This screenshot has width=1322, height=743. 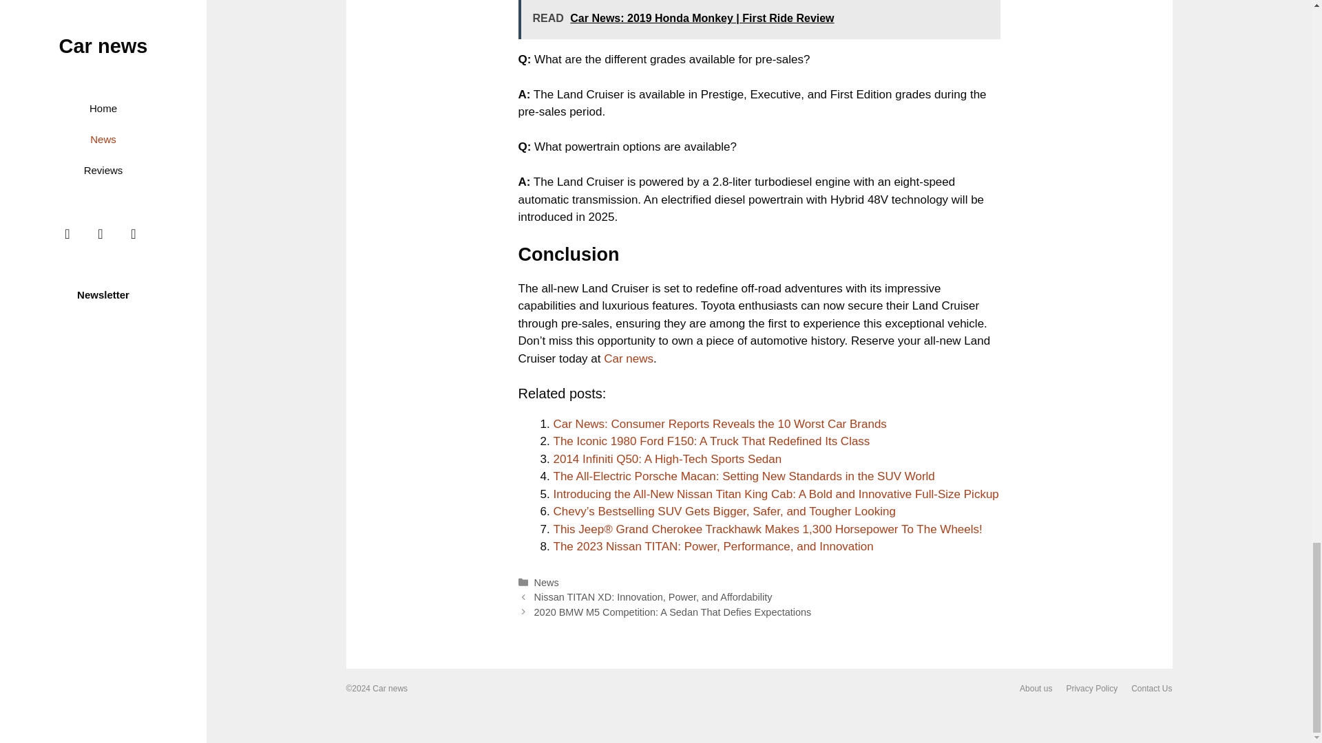 What do you see at coordinates (668, 459) in the screenshot?
I see `2014 Infiniti Q50: A High-Tech Sports Sedan` at bounding box center [668, 459].